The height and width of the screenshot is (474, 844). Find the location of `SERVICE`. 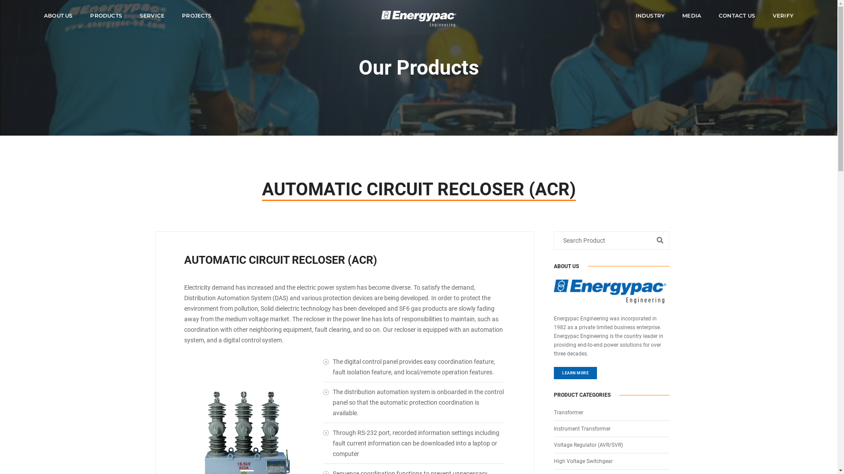

SERVICE is located at coordinates (152, 16).